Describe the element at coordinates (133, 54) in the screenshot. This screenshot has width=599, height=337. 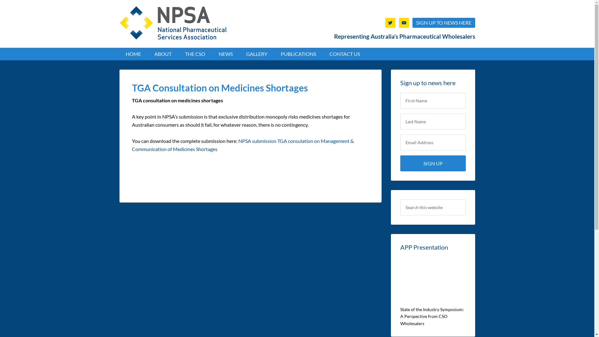
I see `HOME` at that location.